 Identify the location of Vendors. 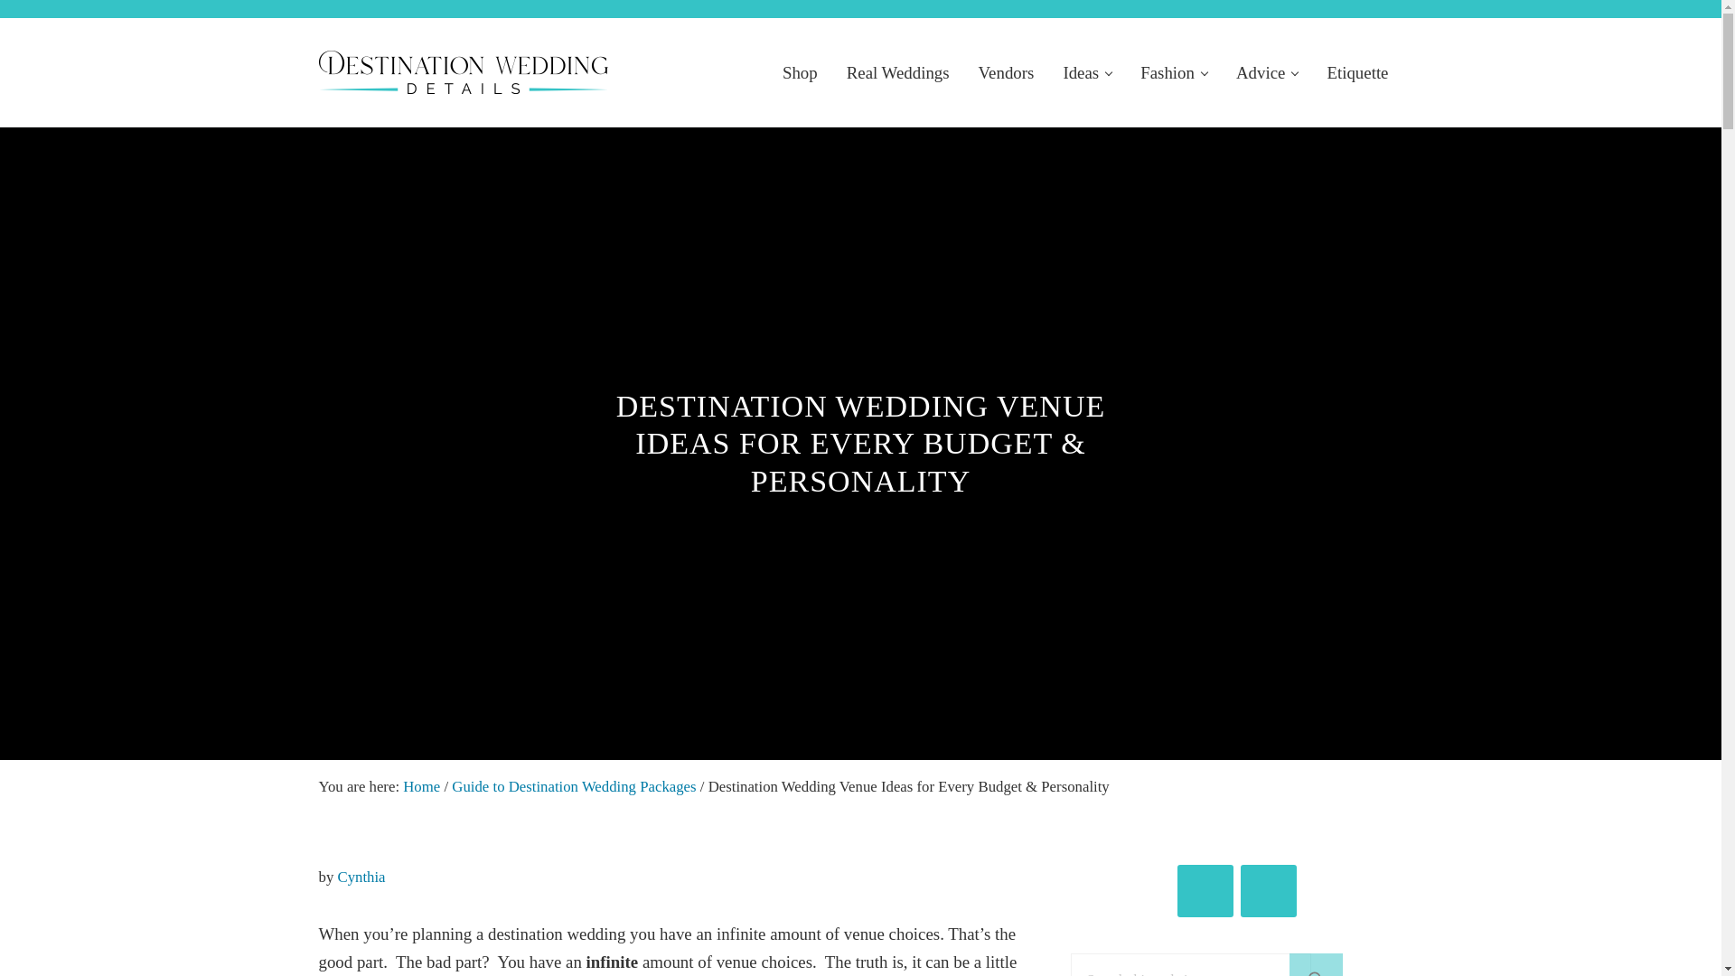
(1007, 70).